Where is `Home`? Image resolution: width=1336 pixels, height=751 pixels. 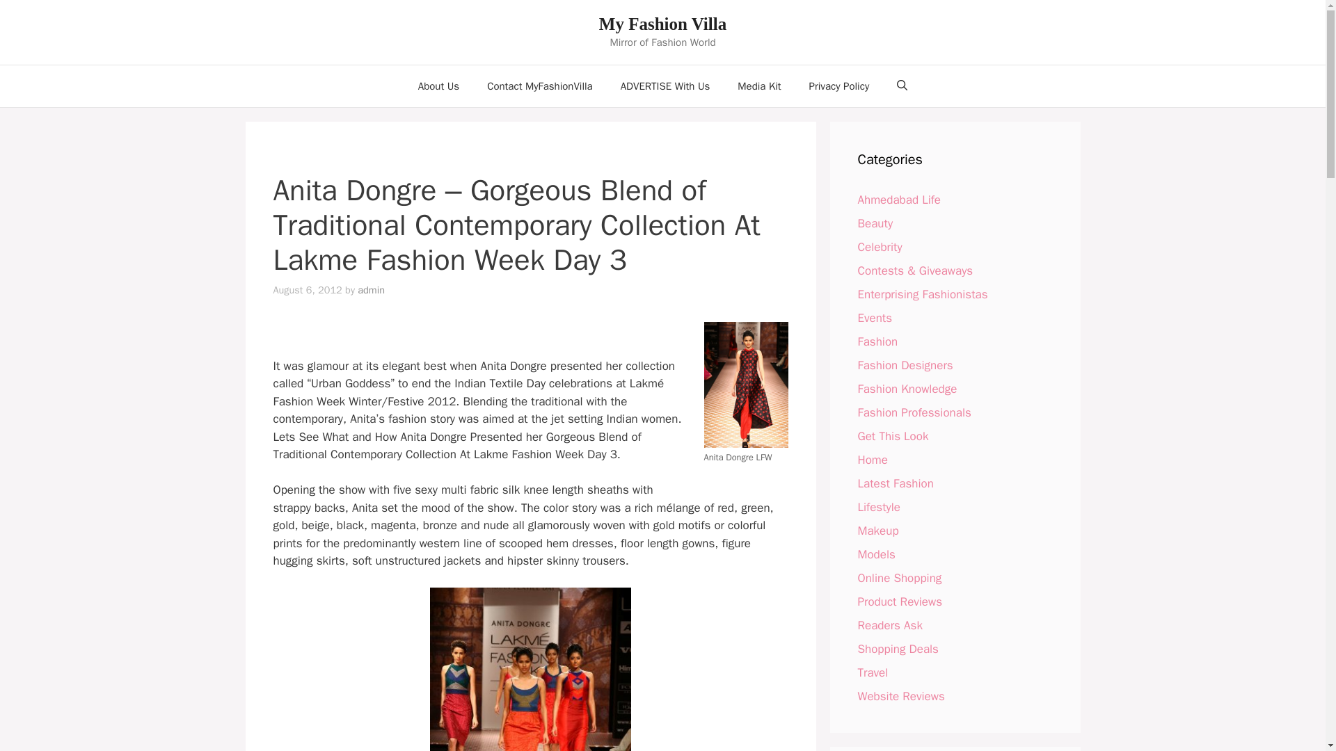 Home is located at coordinates (872, 459).